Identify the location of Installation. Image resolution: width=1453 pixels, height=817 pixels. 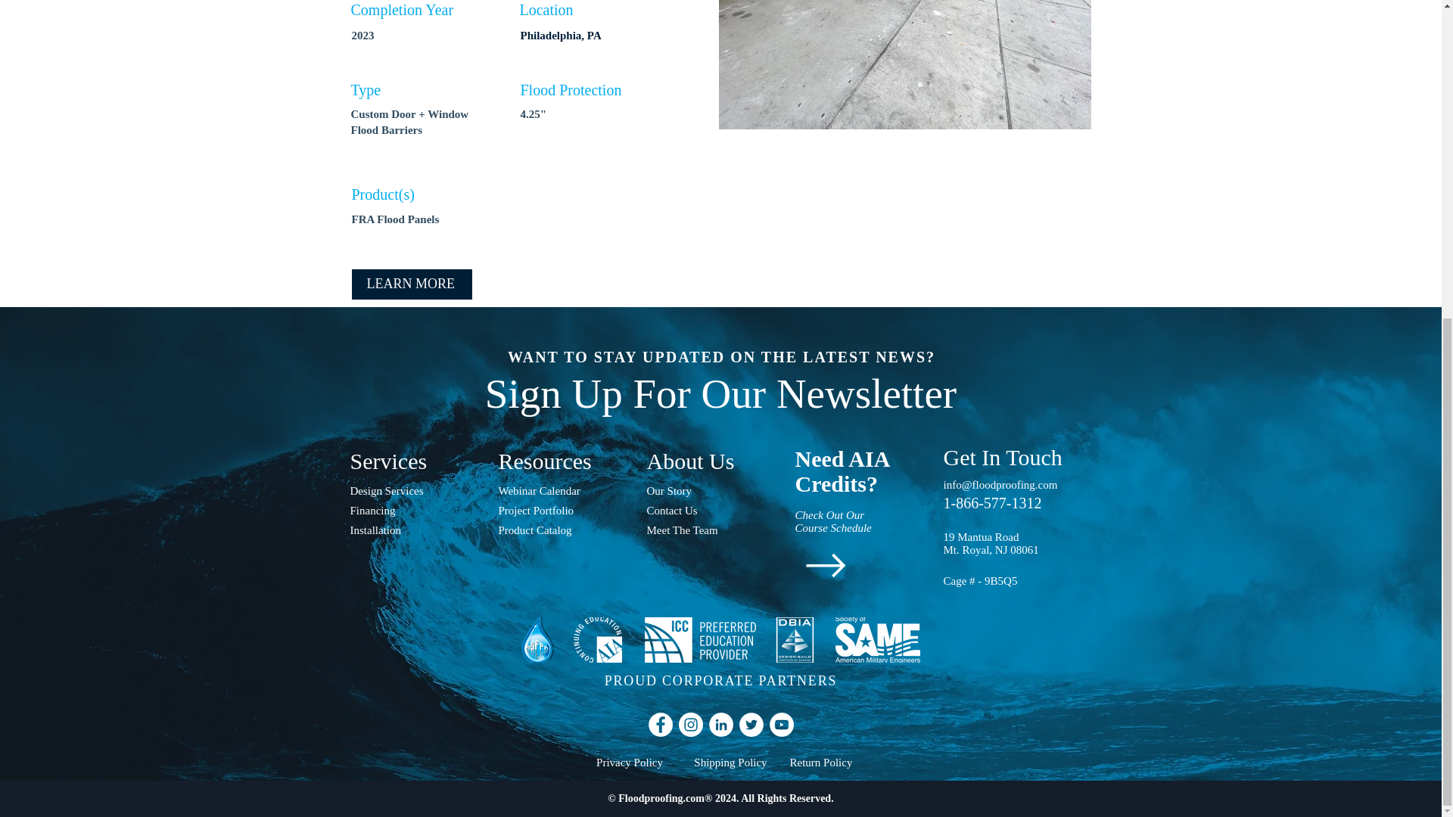
(413, 531).